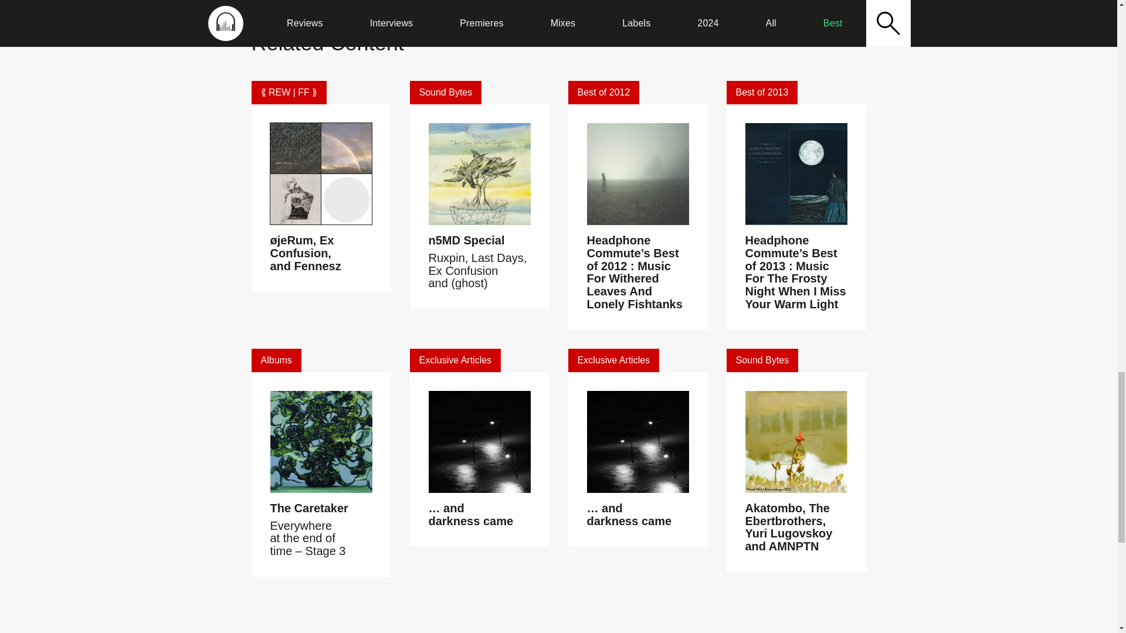 The height and width of the screenshot is (633, 1126). What do you see at coordinates (466, 240) in the screenshot?
I see `n5MD Special` at bounding box center [466, 240].